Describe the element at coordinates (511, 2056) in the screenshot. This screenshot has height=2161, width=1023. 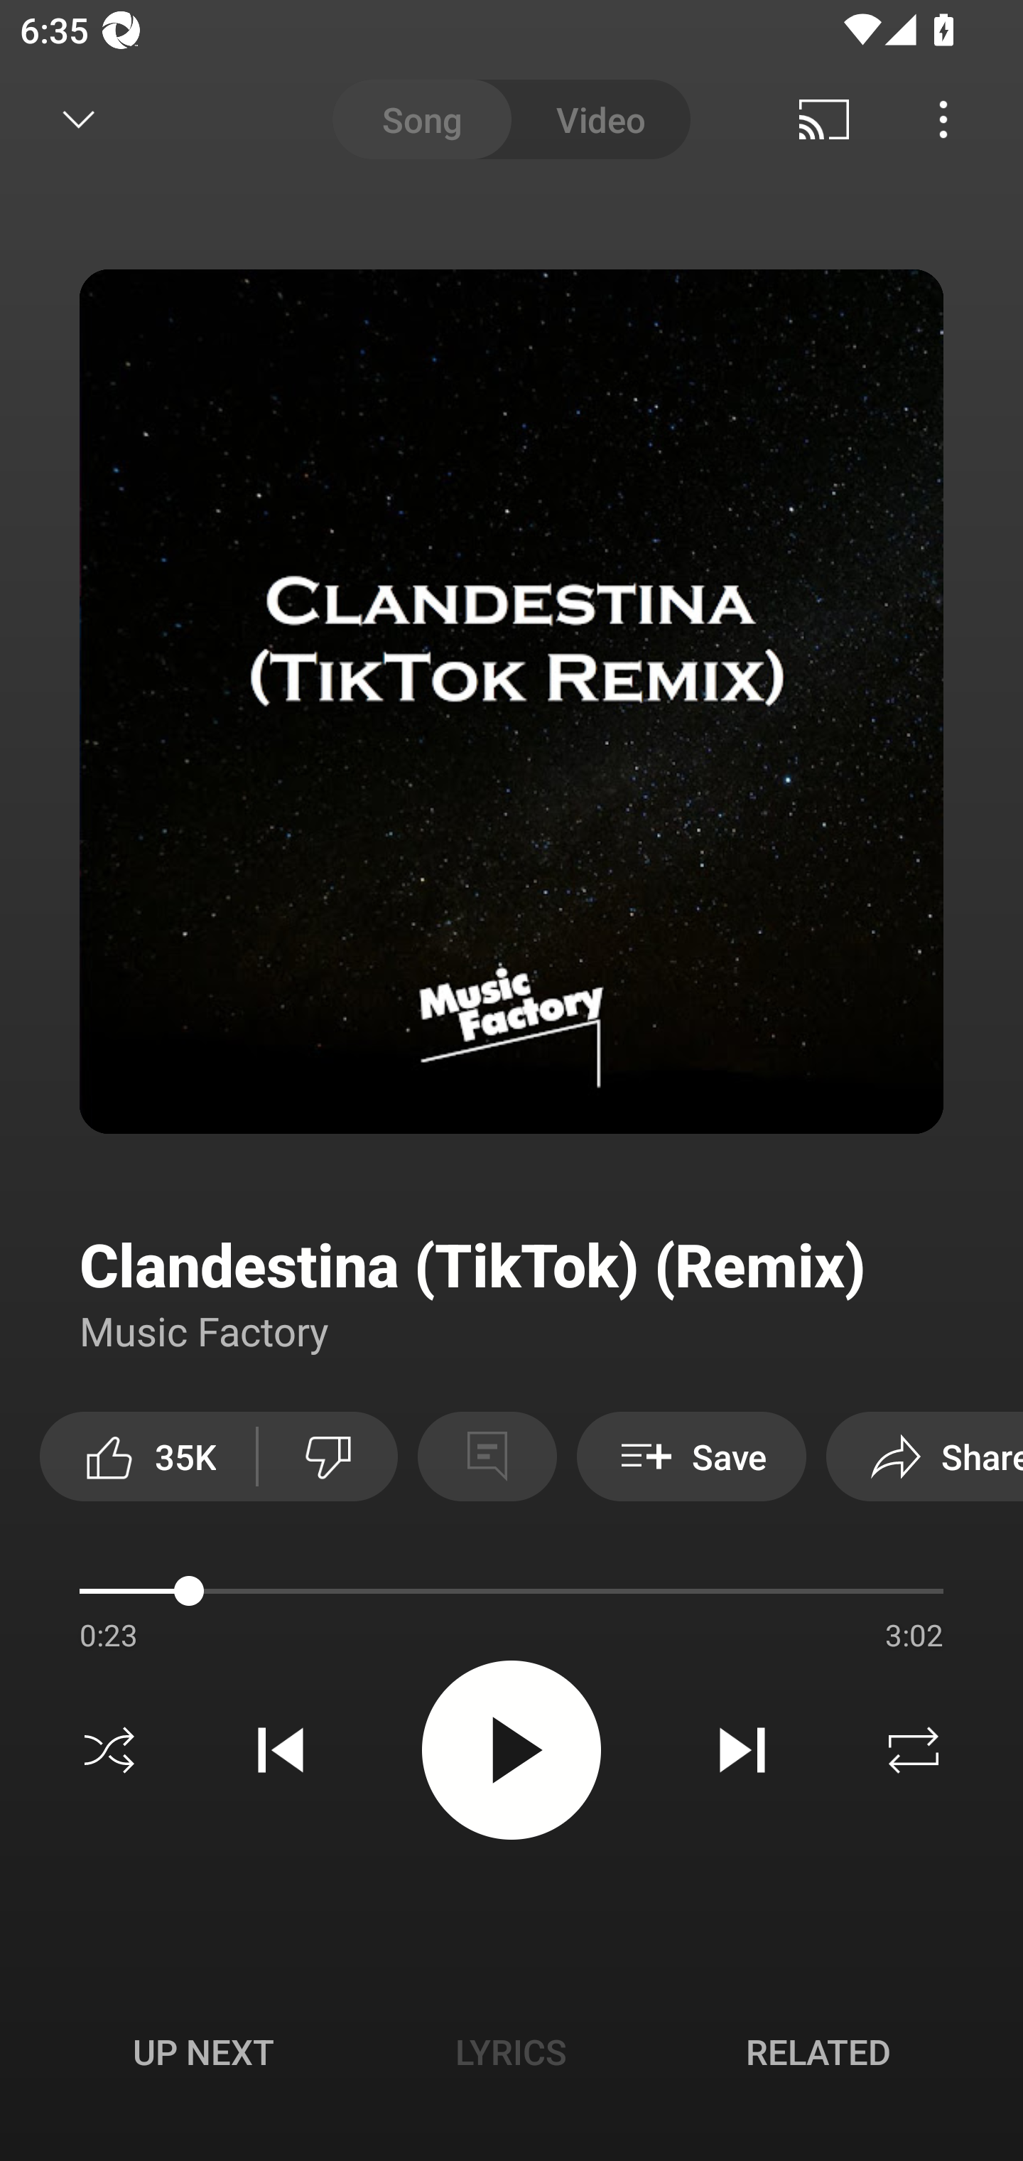
I see `Up next UP NEXT Lyrics LYRICS Related RELATED` at that location.